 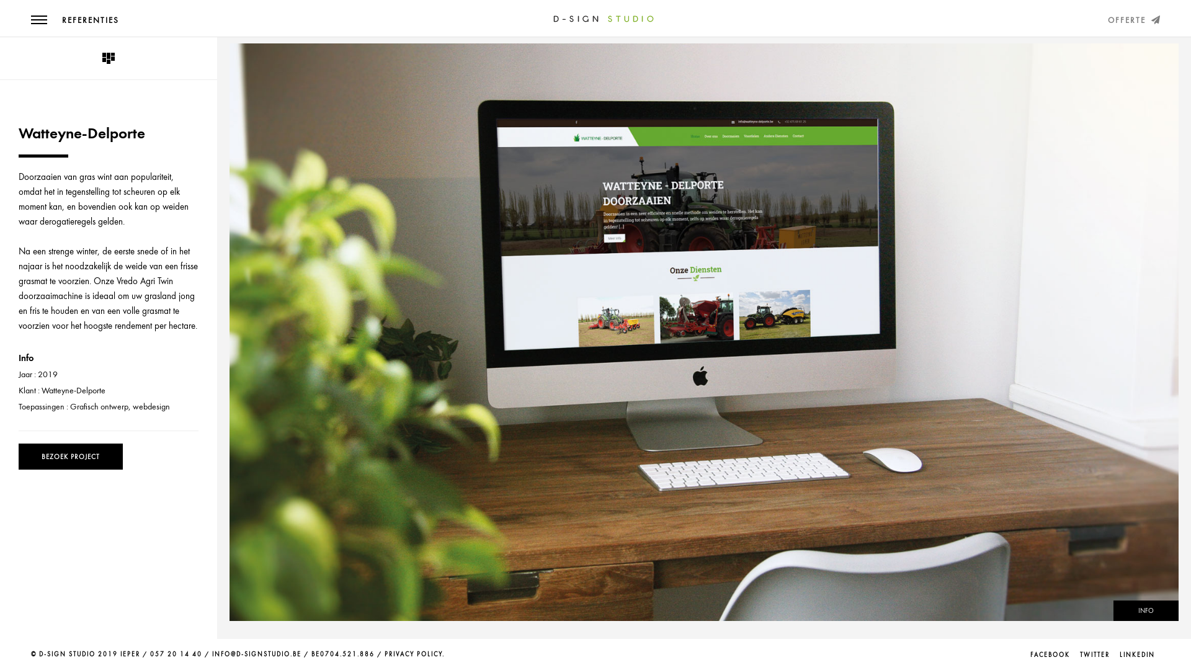 I want to click on LINKEDIN, so click(x=1138, y=654).